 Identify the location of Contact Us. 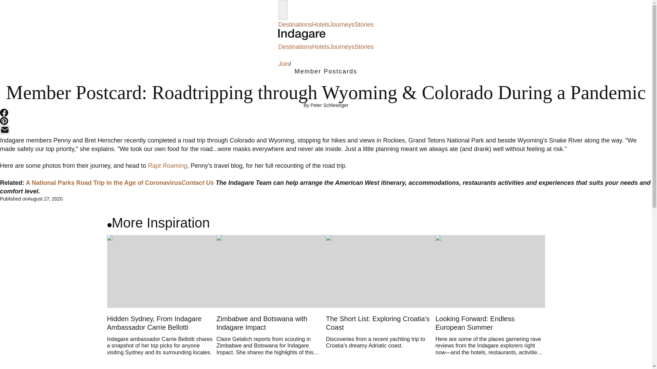
(197, 182).